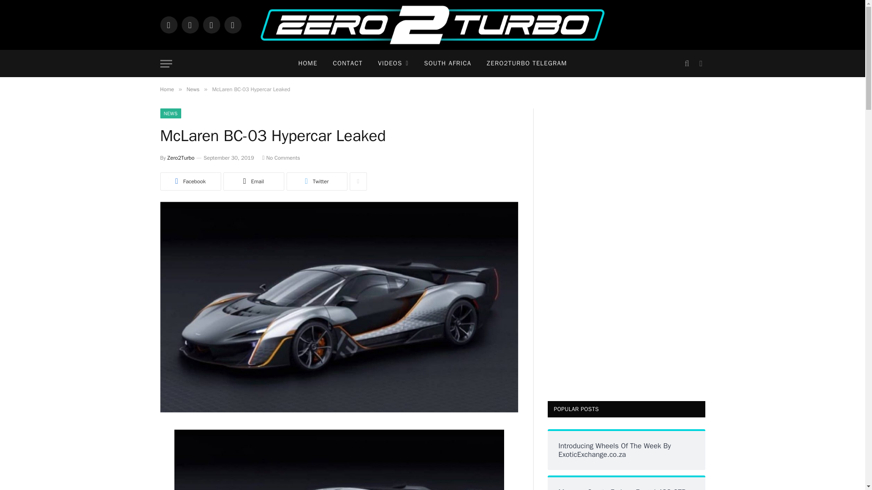 The image size is (872, 490). What do you see at coordinates (170, 113) in the screenshot?
I see `NEWS` at bounding box center [170, 113].